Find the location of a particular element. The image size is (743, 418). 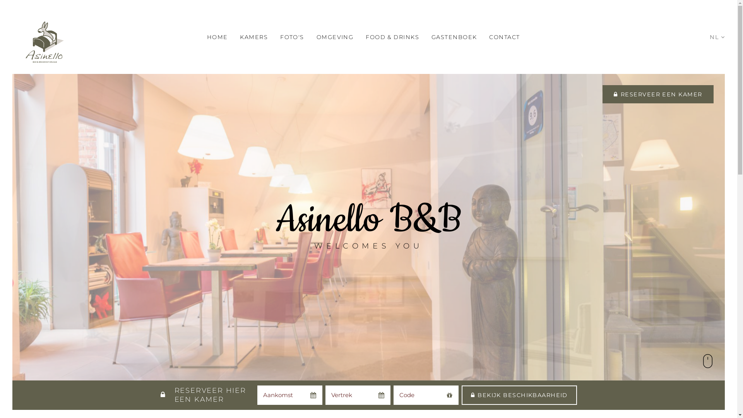

NL is located at coordinates (717, 37).